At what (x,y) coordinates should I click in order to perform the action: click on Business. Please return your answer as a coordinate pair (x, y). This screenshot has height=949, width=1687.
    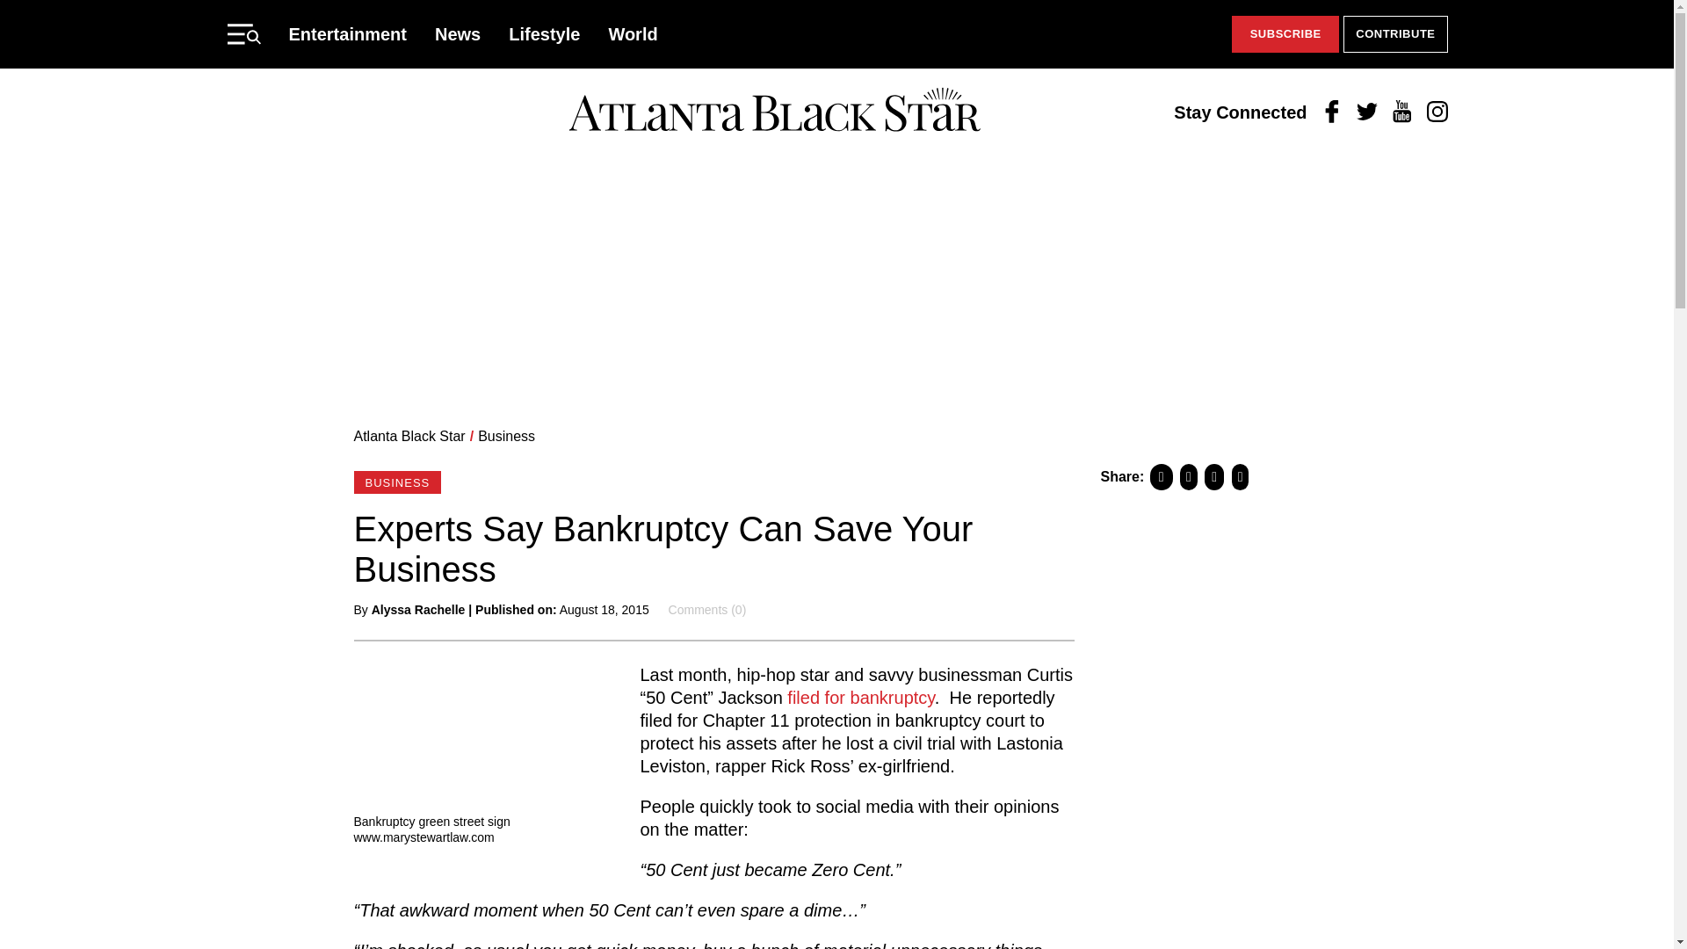
    Looking at the image, I should click on (506, 436).